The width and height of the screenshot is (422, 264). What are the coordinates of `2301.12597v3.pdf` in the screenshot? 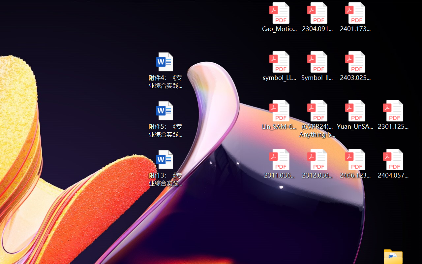 It's located at (393, 115).